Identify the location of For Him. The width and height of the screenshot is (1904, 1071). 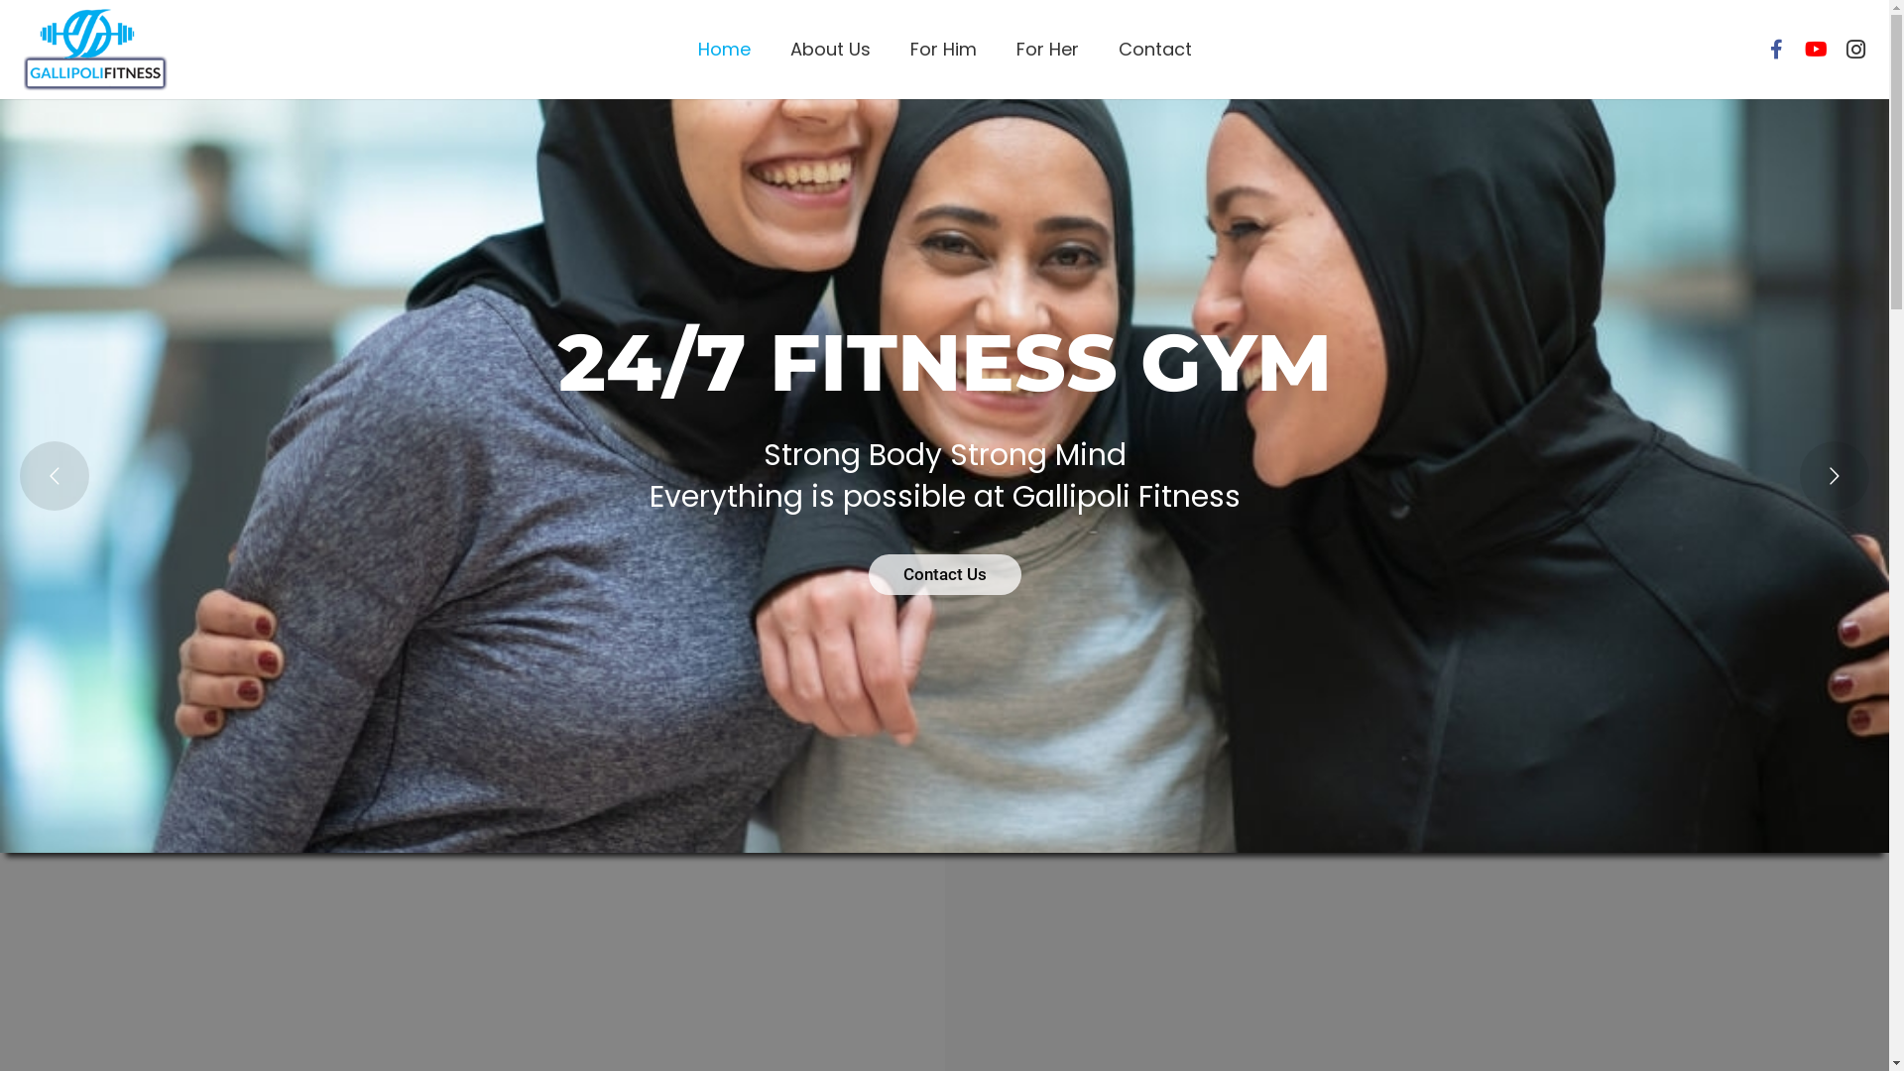
(944, 50).